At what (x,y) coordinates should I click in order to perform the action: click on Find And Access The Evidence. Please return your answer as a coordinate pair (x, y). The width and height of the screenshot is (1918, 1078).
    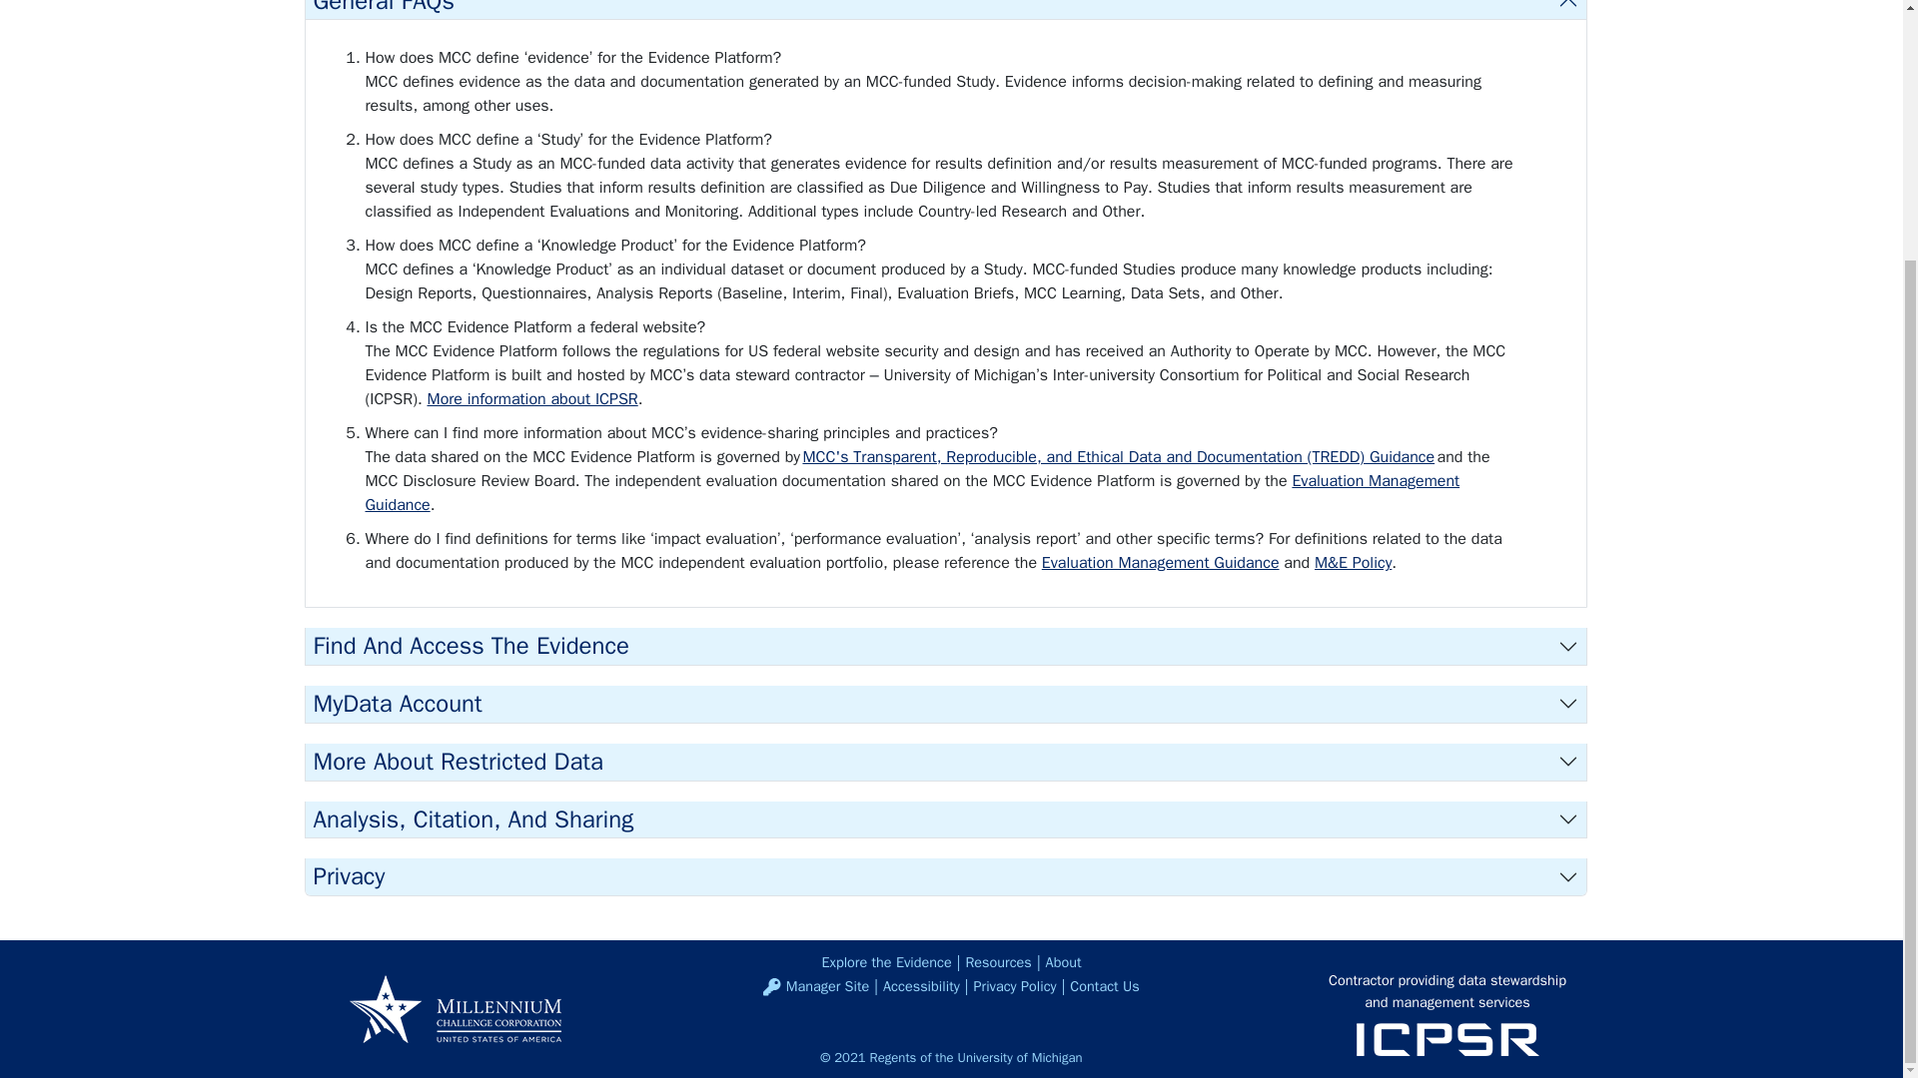
    Looking at the image, I should click on (945, 646).